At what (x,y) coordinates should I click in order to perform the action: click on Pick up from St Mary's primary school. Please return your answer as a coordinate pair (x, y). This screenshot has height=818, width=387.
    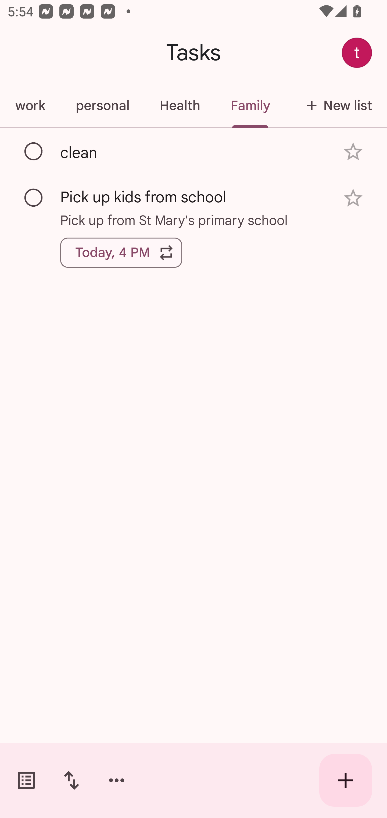
    Looking at the image, I should click on (193, 220).